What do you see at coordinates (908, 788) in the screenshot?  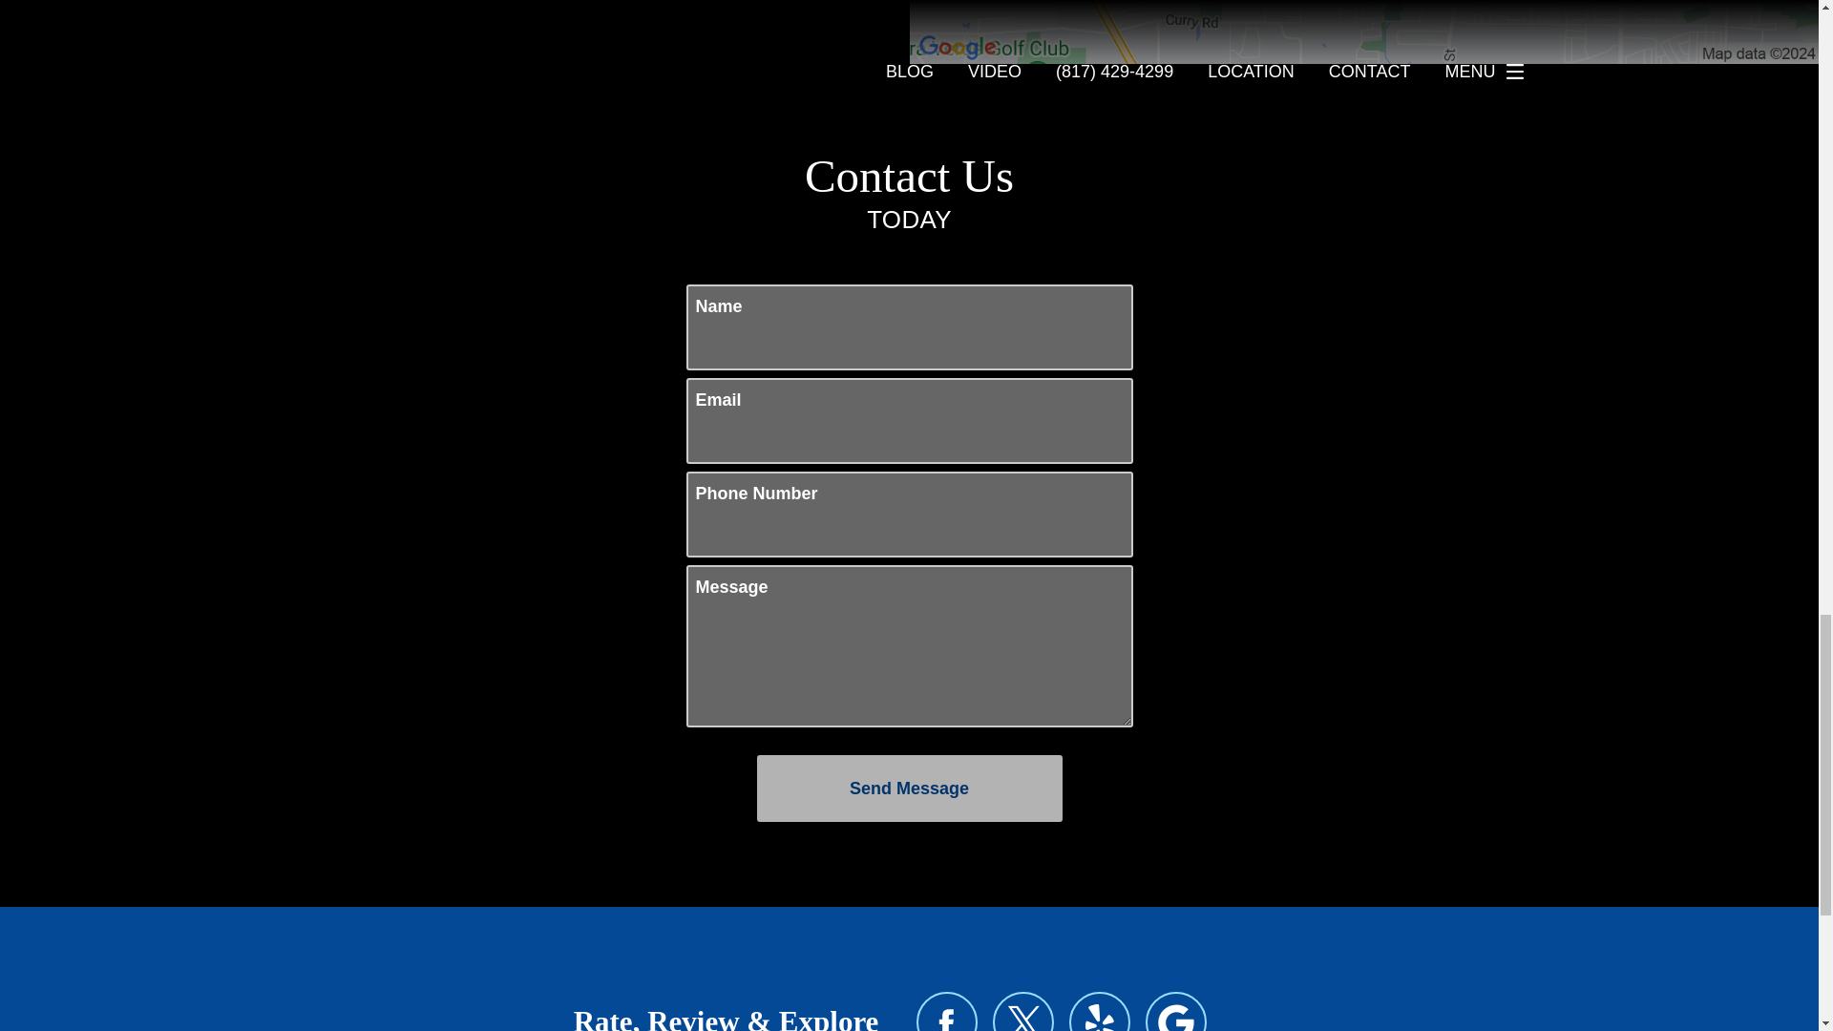 I see `Send Message` at bounding box center [908, 788].